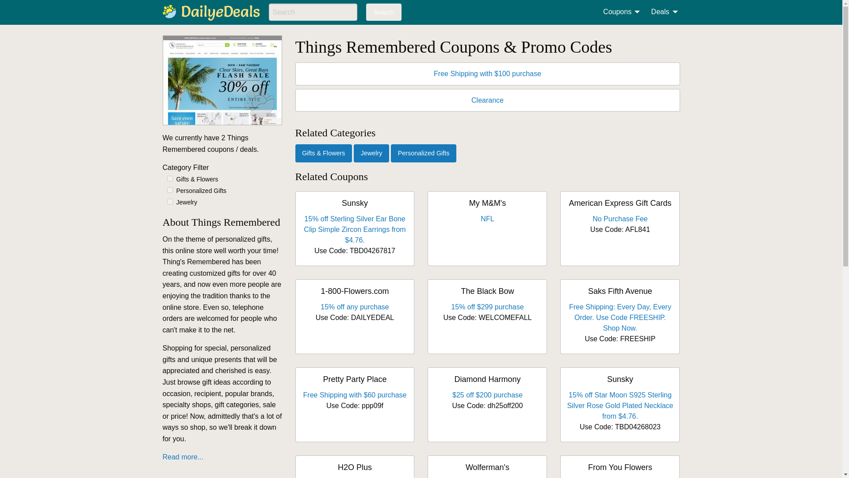  What do you see at coordinates (170, 179) in the screenshot?
I see `on` at bounding box center [170, 179].